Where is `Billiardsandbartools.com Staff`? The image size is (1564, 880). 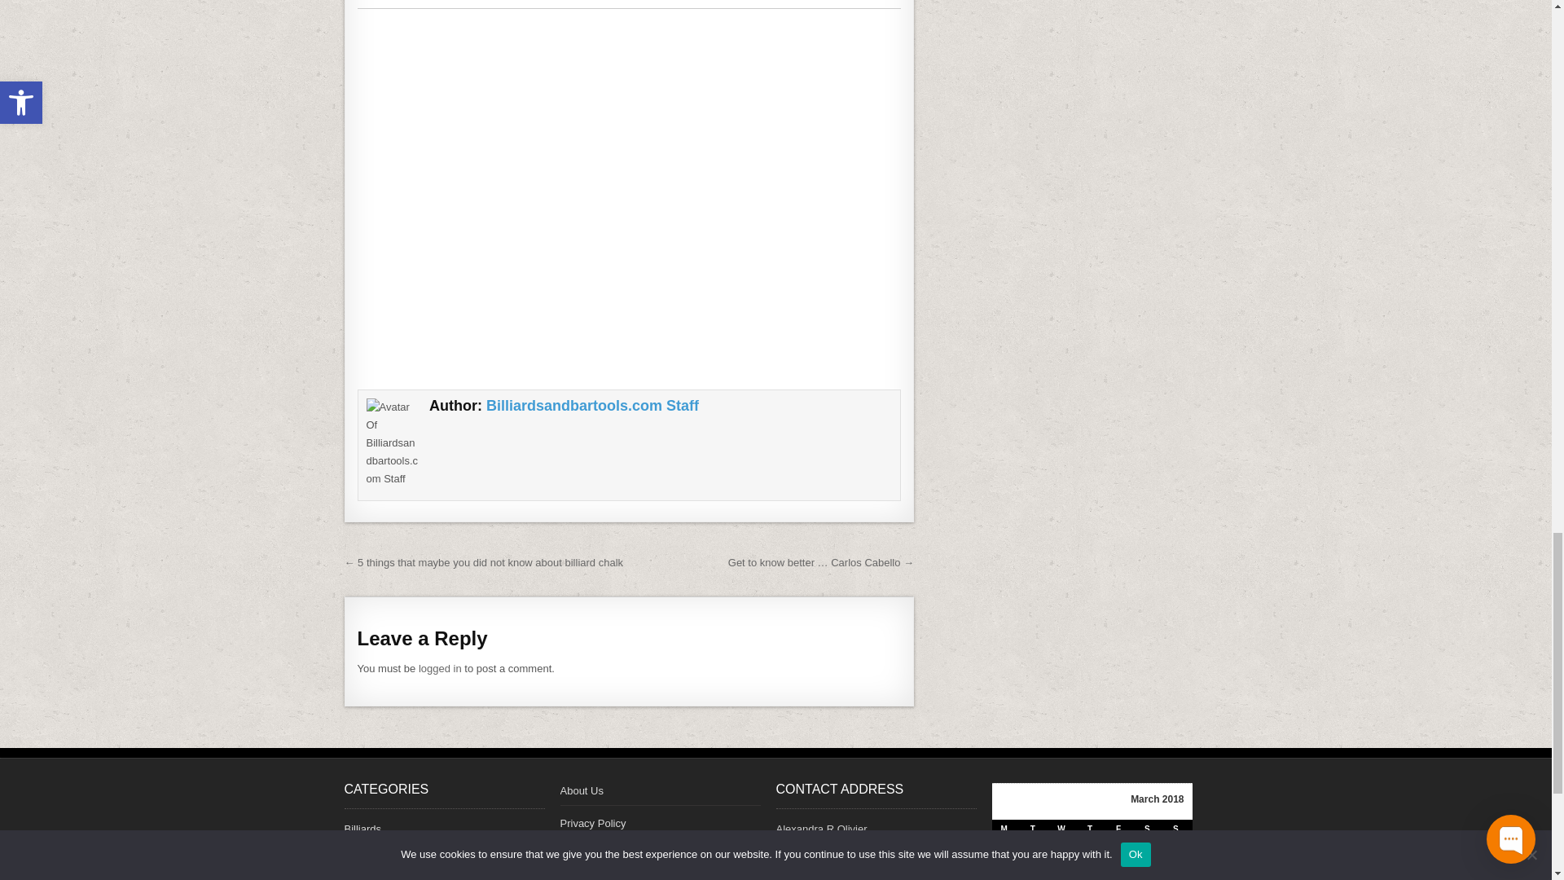 Billiardsandbartools.com Staff is located at coordinates (593, 406).